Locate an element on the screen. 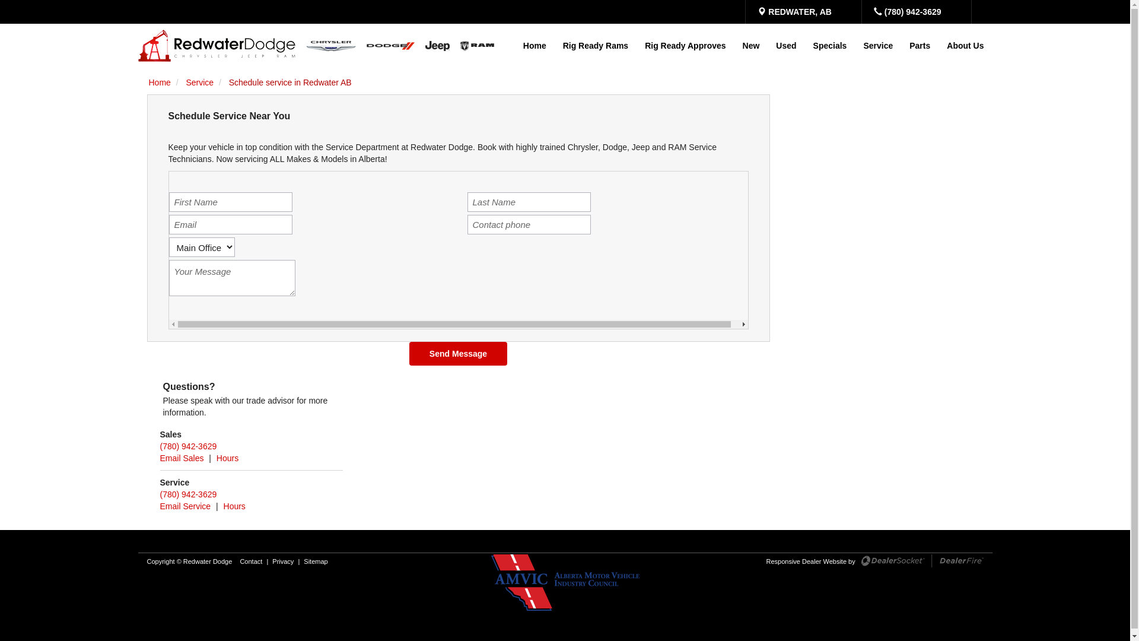  Hours is located at coordinates (235, 506).